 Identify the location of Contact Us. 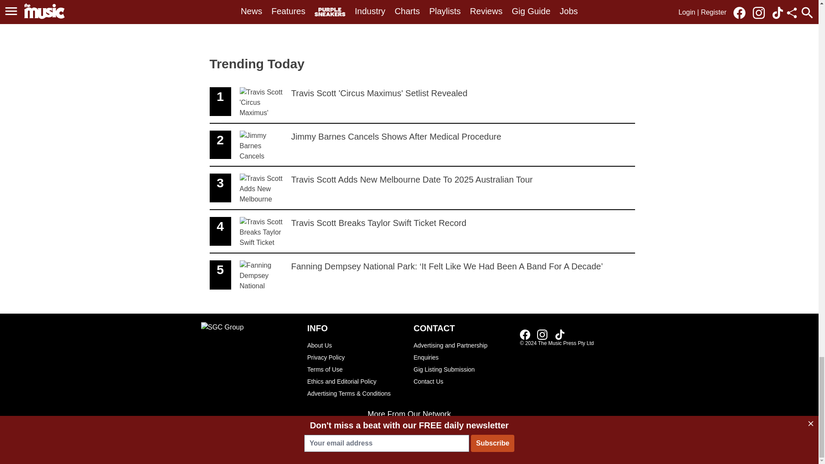
(422, 102).